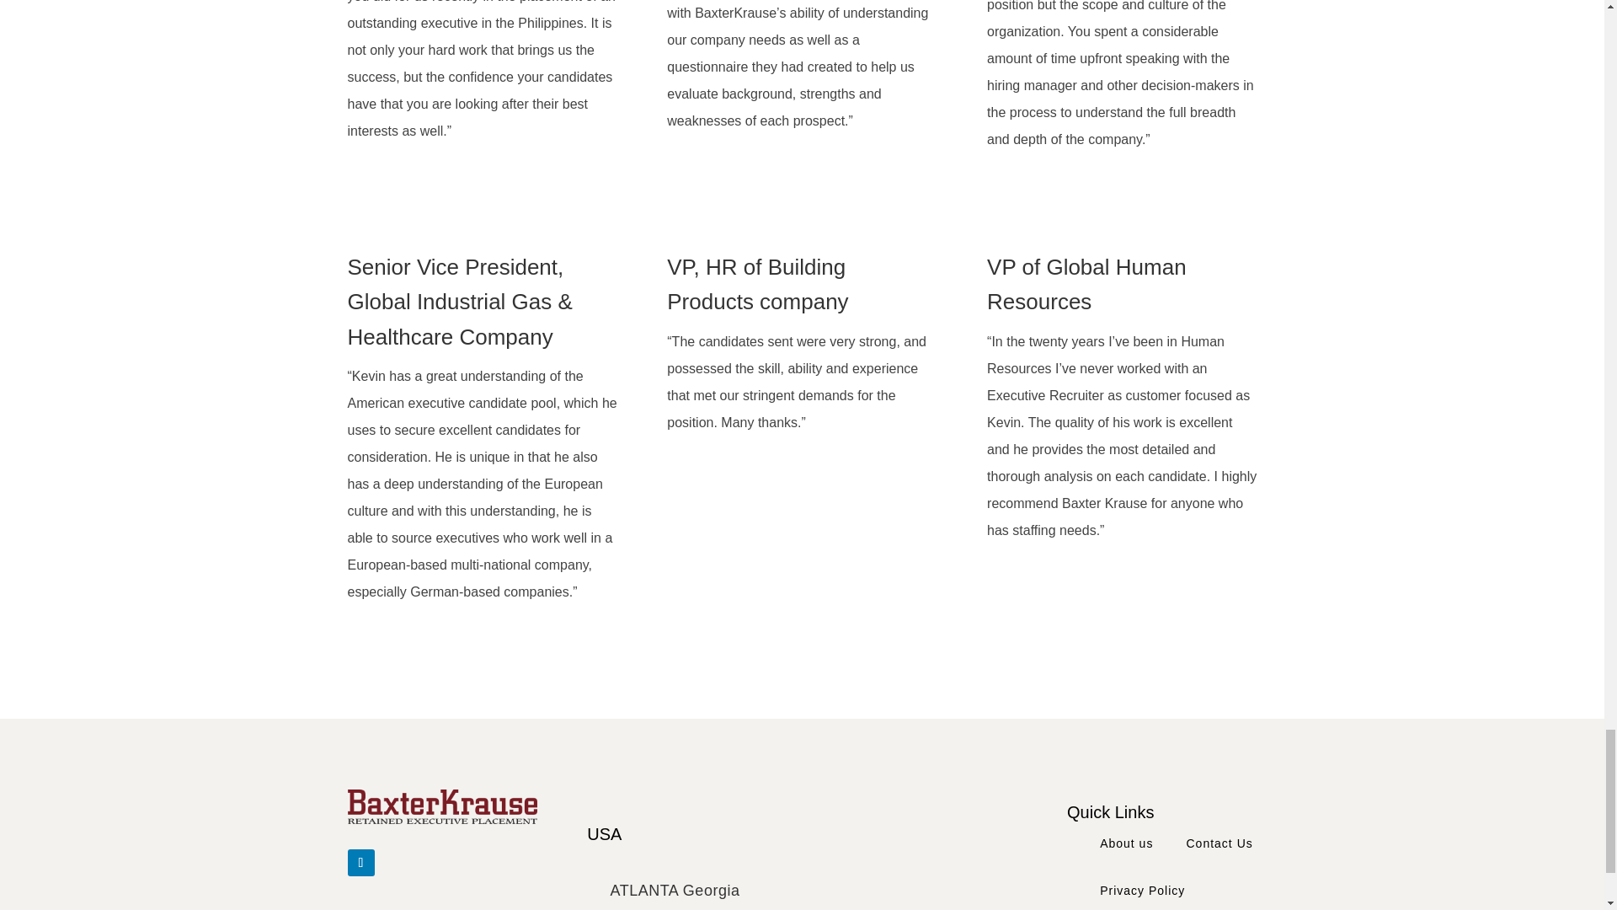  Describe the element at coordinates (1142, 889) in the screenshot. I see `Privacy Policy` at that location.